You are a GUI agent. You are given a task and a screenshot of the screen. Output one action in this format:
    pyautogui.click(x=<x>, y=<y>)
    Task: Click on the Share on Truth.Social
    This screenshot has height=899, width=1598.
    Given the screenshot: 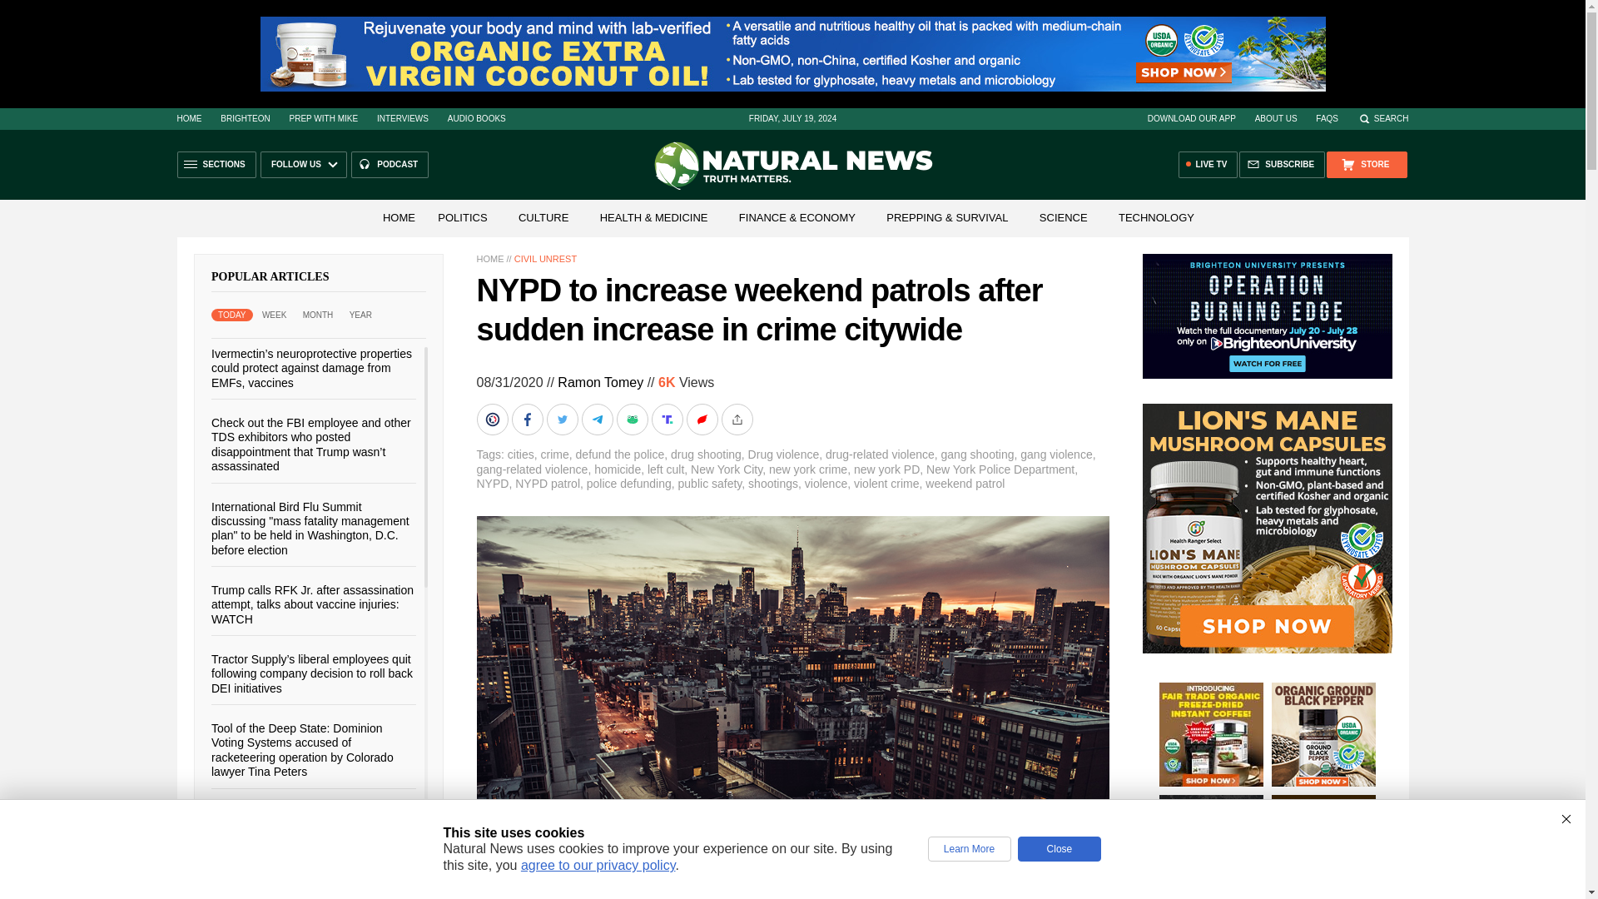 What is the action you would take?
    pyautogui.click(x=667, y=419)
    